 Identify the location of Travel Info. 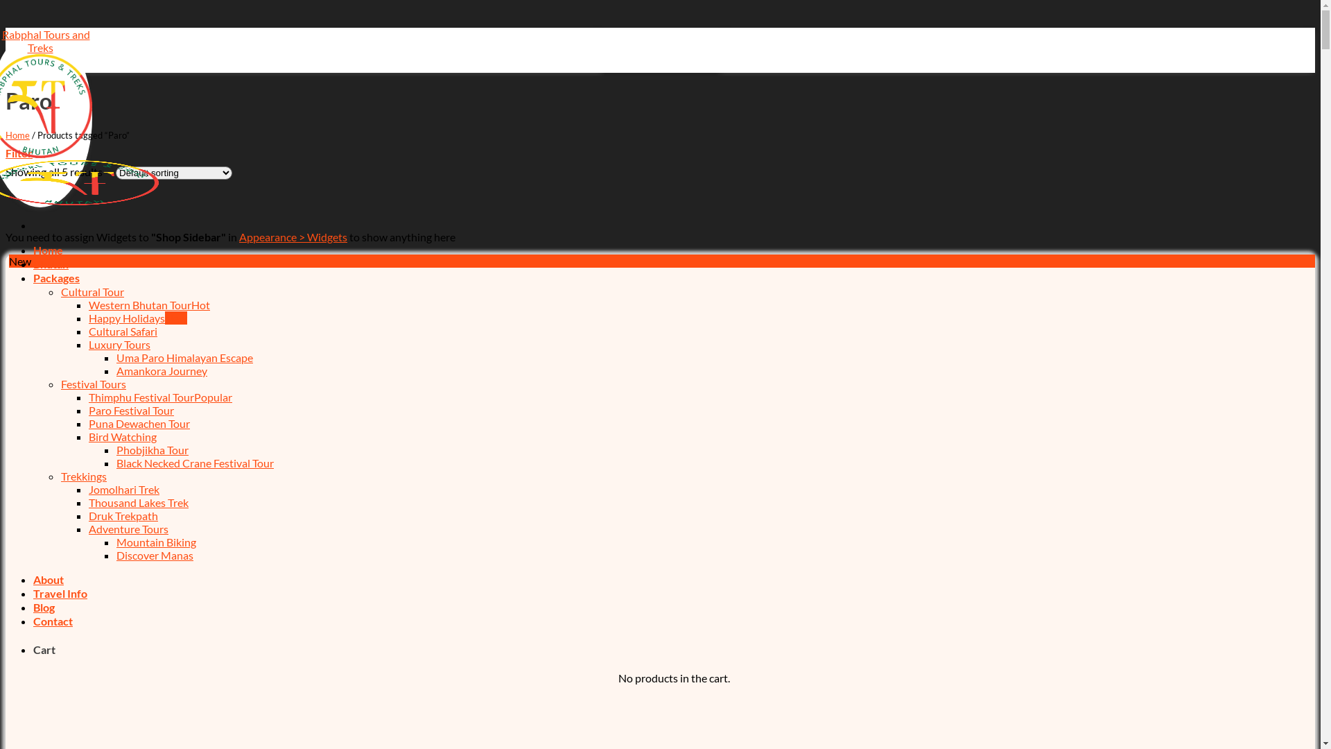
(60, 594).